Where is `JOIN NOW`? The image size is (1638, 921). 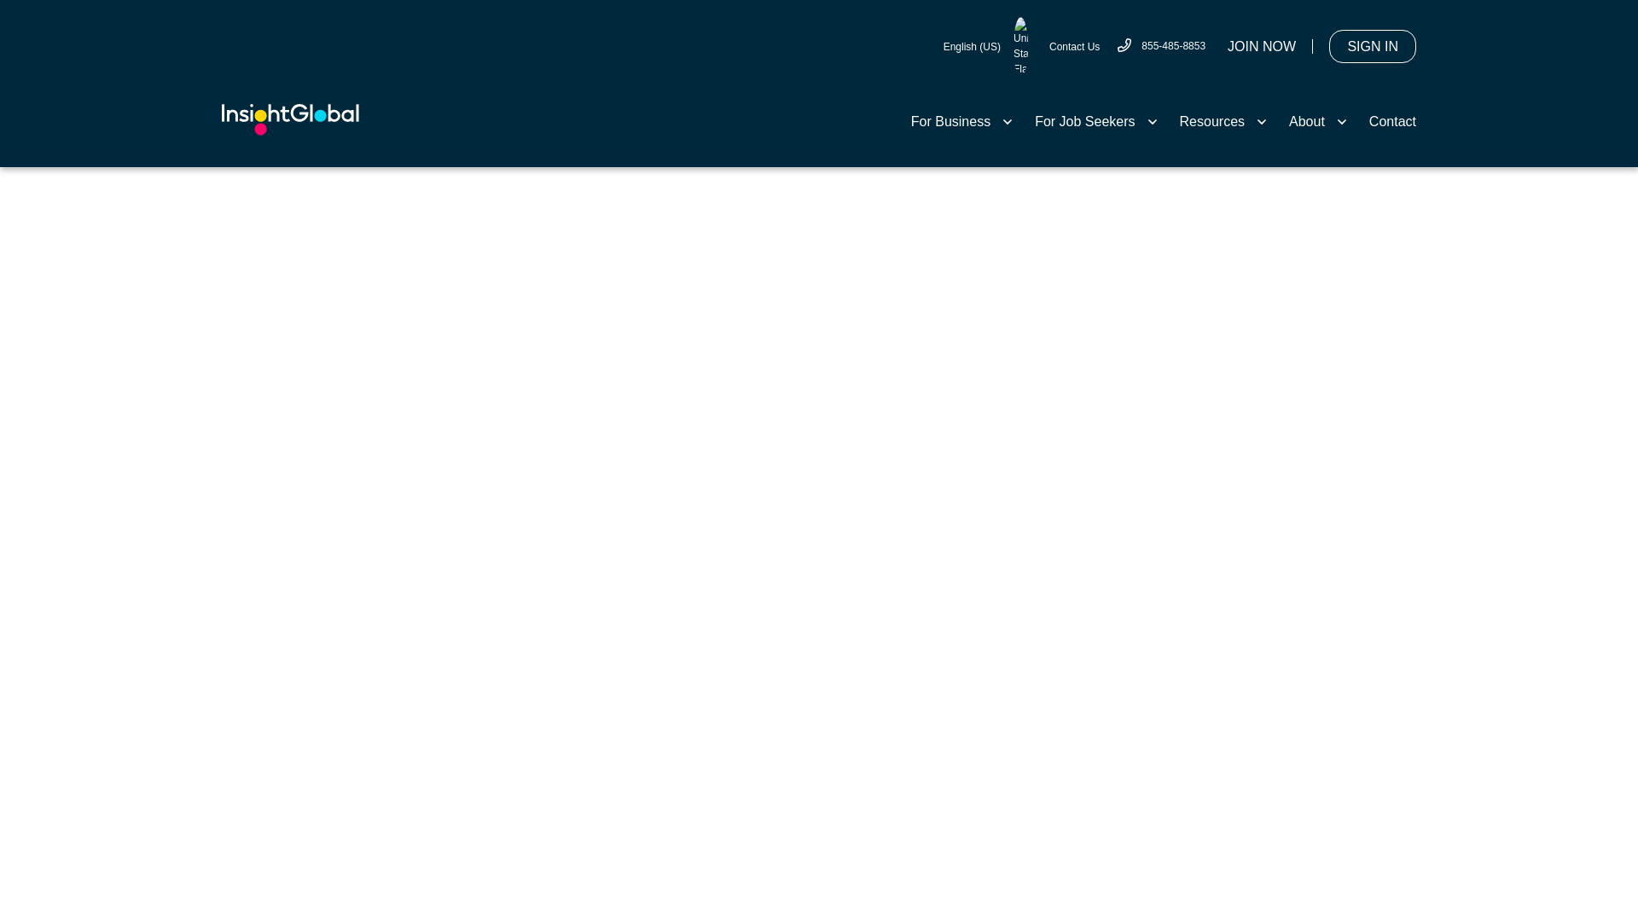 JOIN NOW is located at coordinates (1261, 46).